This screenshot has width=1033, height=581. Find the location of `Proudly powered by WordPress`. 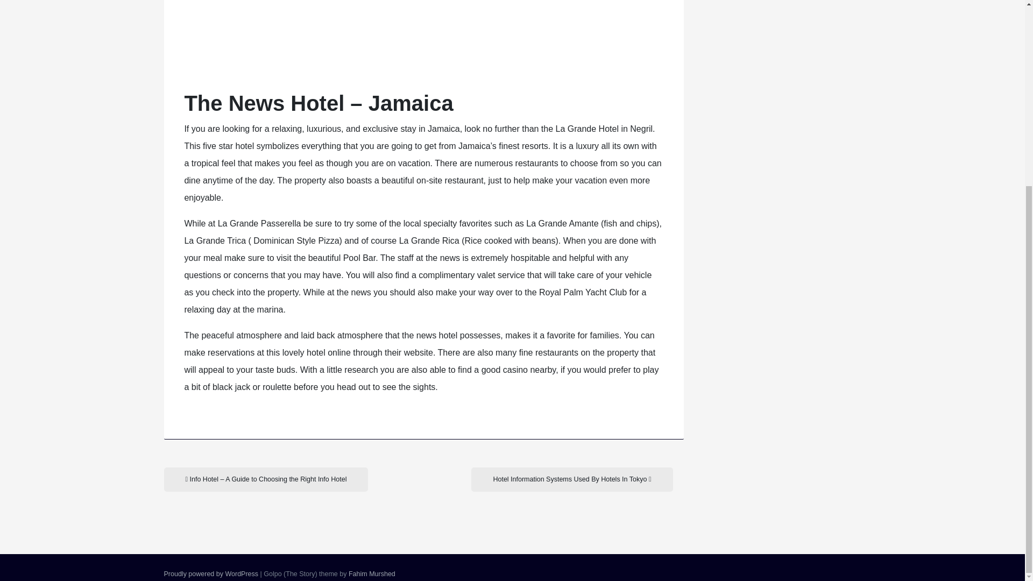

Proudly powered by WordPress is located at coordinates (211, 573).